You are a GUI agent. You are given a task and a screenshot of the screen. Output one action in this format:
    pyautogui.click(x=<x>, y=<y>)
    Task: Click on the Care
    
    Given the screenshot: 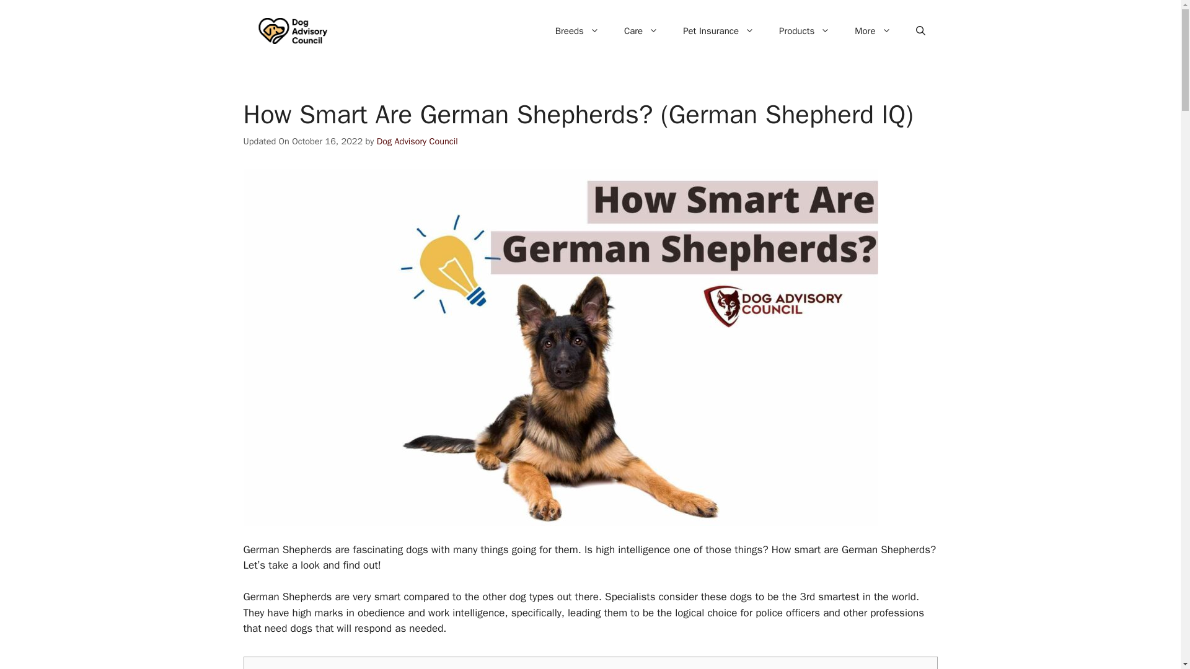 What is the action you would take?
    pyautogui.click(x=641, y=31)
    